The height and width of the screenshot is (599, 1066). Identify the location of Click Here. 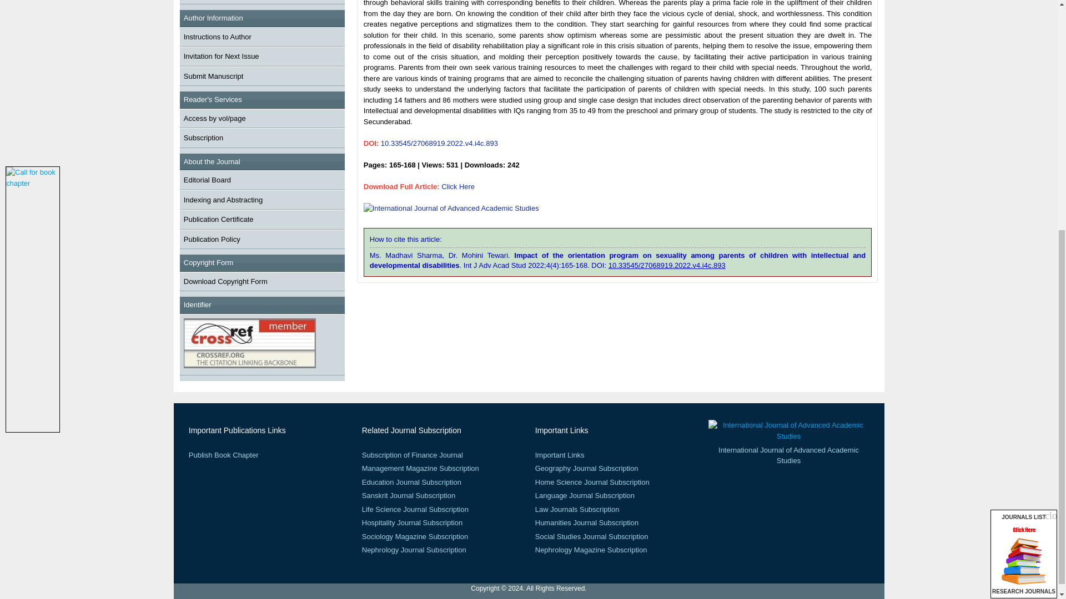
(457, 186).